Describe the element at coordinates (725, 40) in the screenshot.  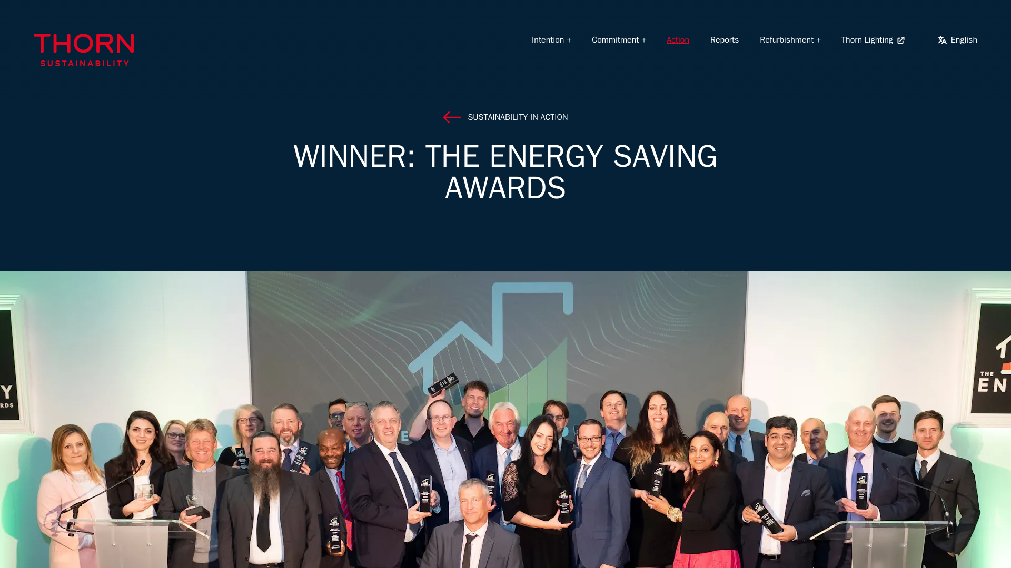
I see `Reports` at that location.